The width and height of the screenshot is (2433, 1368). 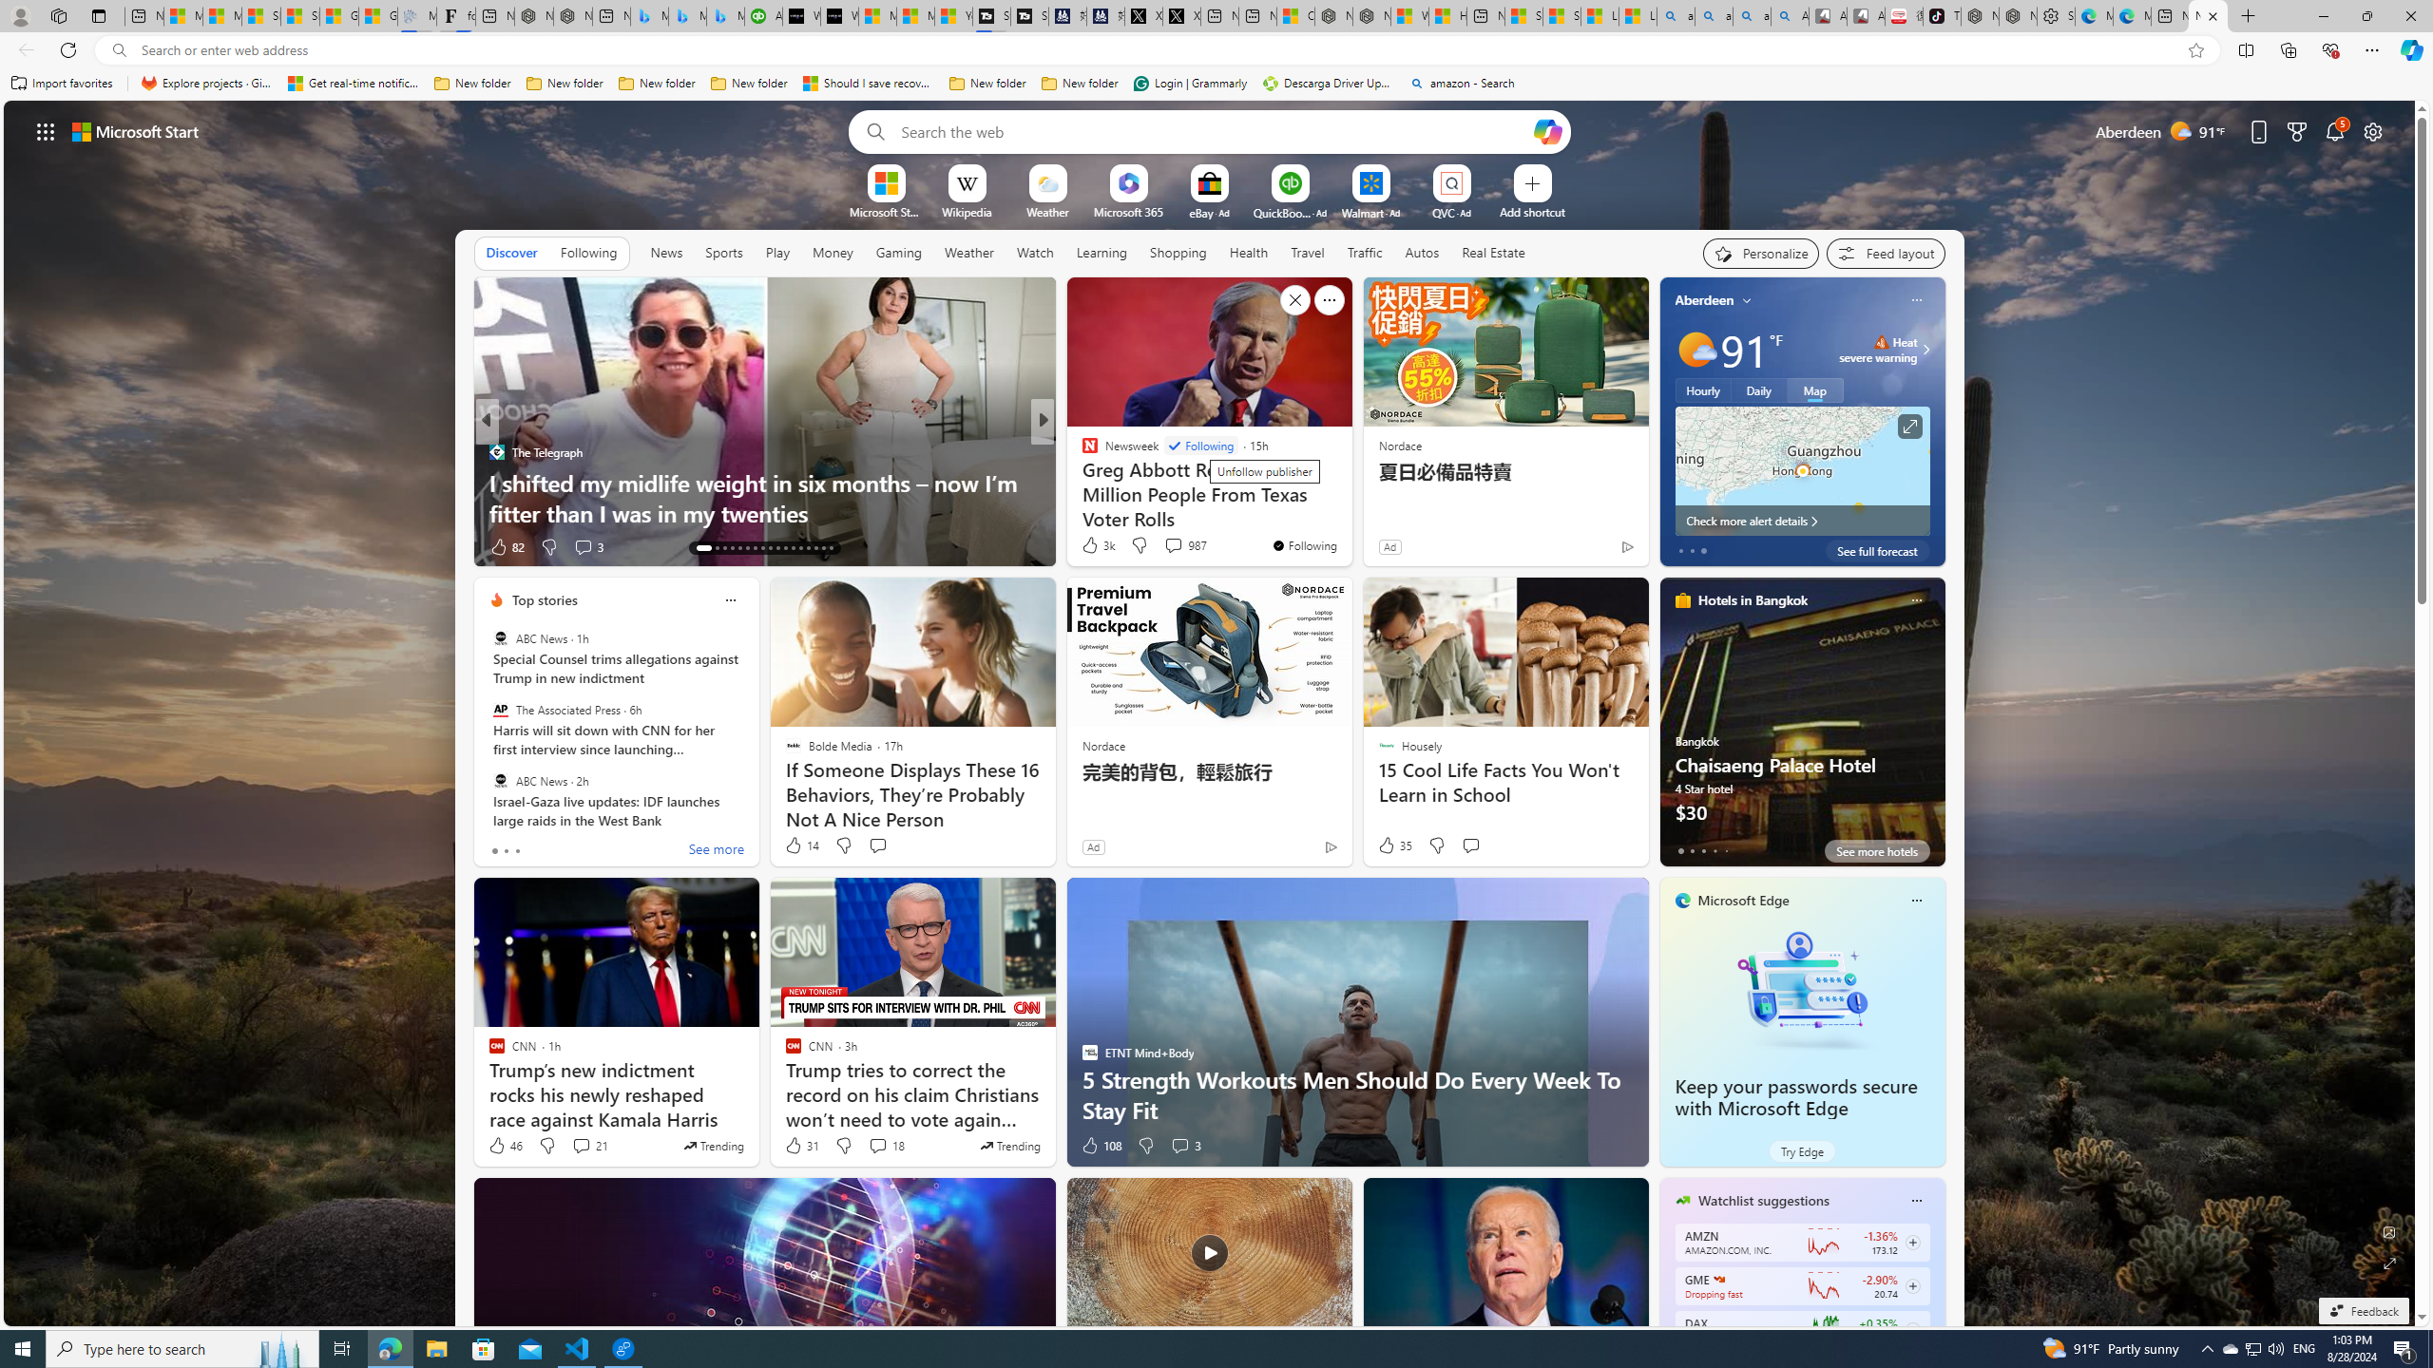 What do you see at coordinates (747, 548) in the screenshot?
I see `AutomationID: tab-18` at bounding box center [747, 548].